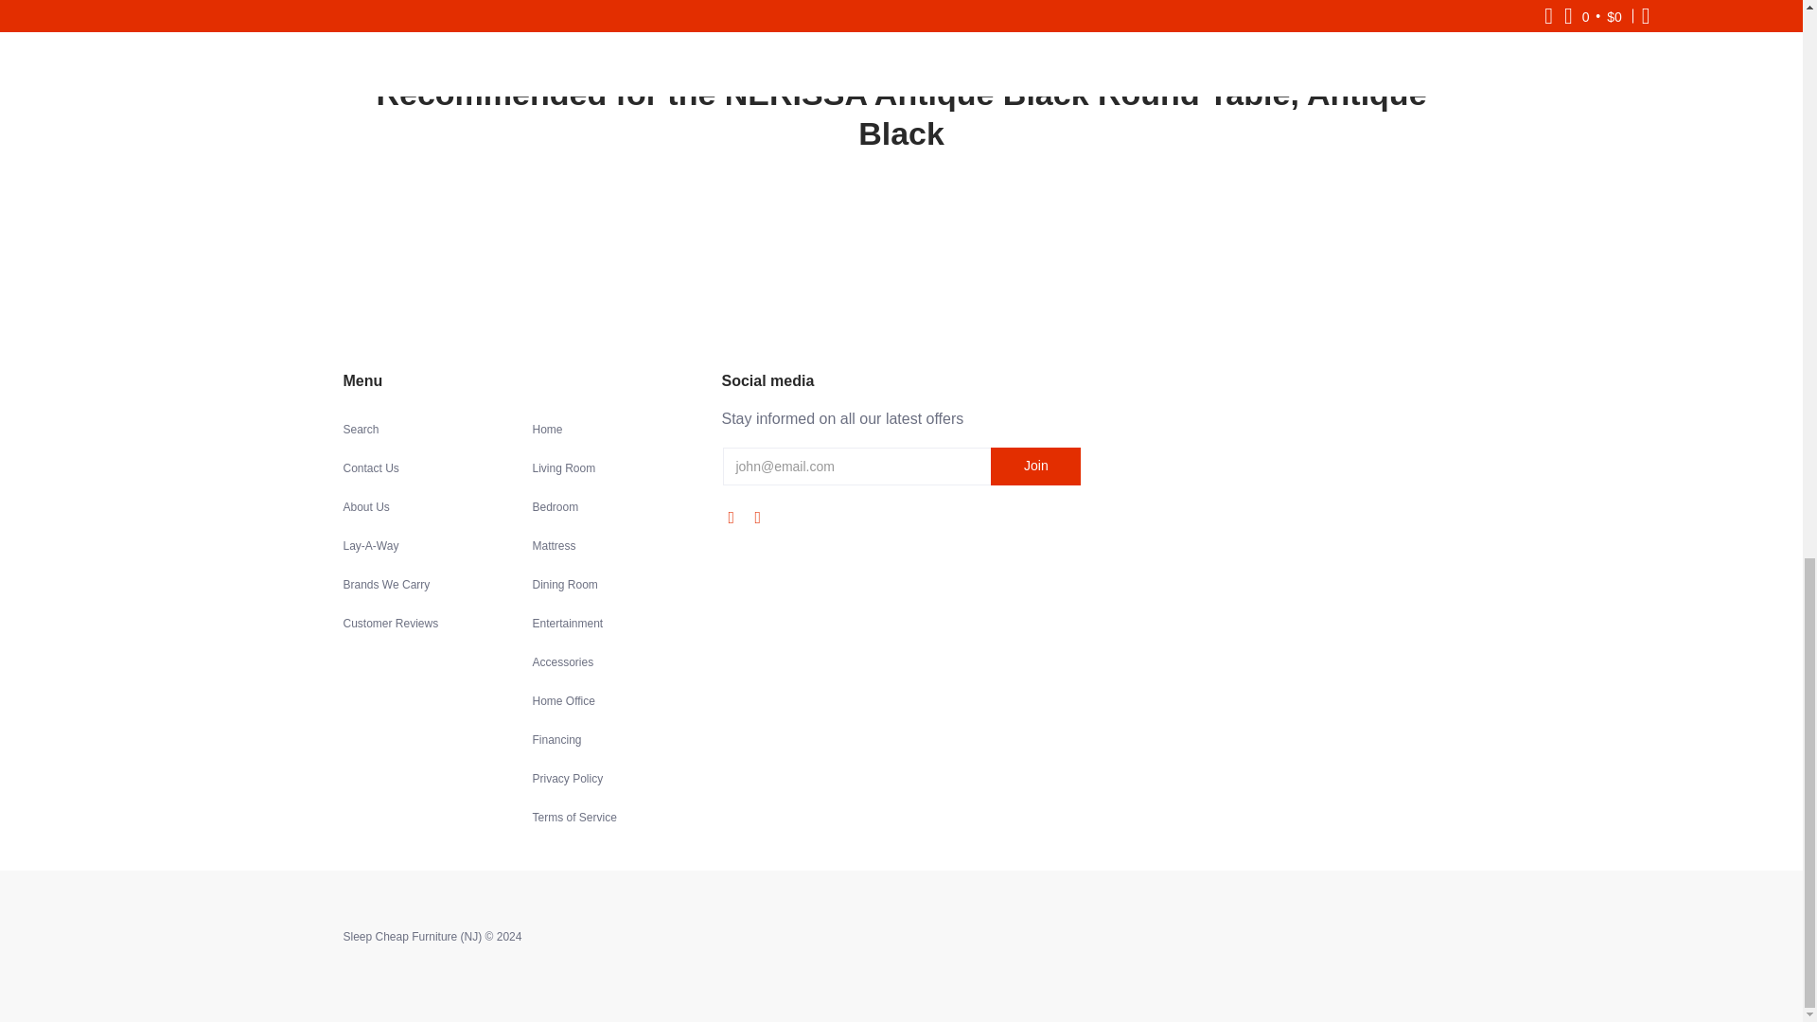 This screenshot has width=1817, height=1022. Describe the element at coordinates (1035, 467) in the screenshot. I see `Join` at that location.